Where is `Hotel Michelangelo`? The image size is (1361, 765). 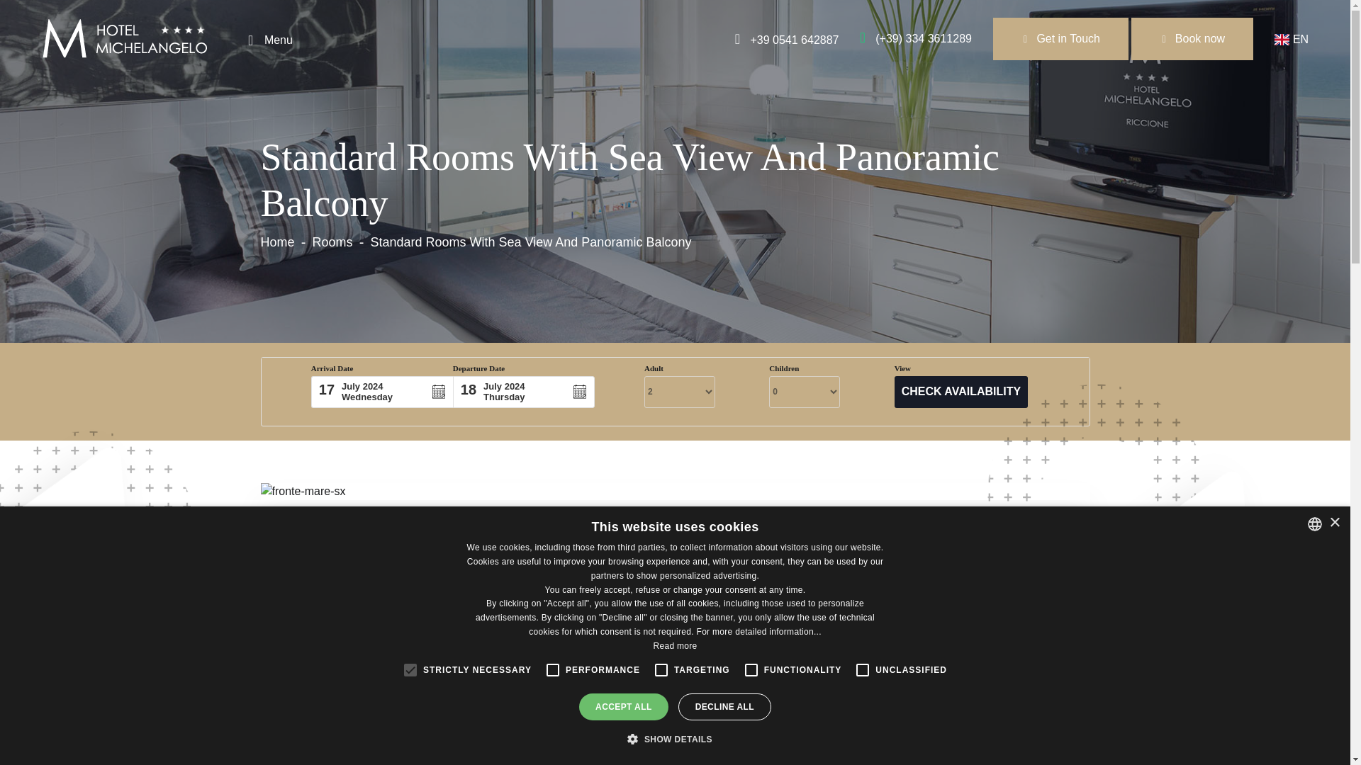 Hotel Michelangelo is located at coordinates (123, 38).